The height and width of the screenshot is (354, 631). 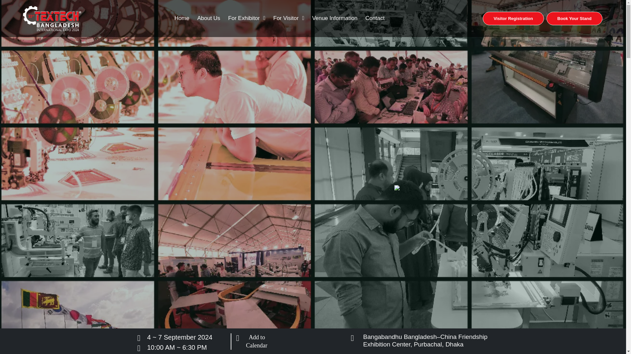 I want to click on For Exhibitor, so click(x=246, y=18).